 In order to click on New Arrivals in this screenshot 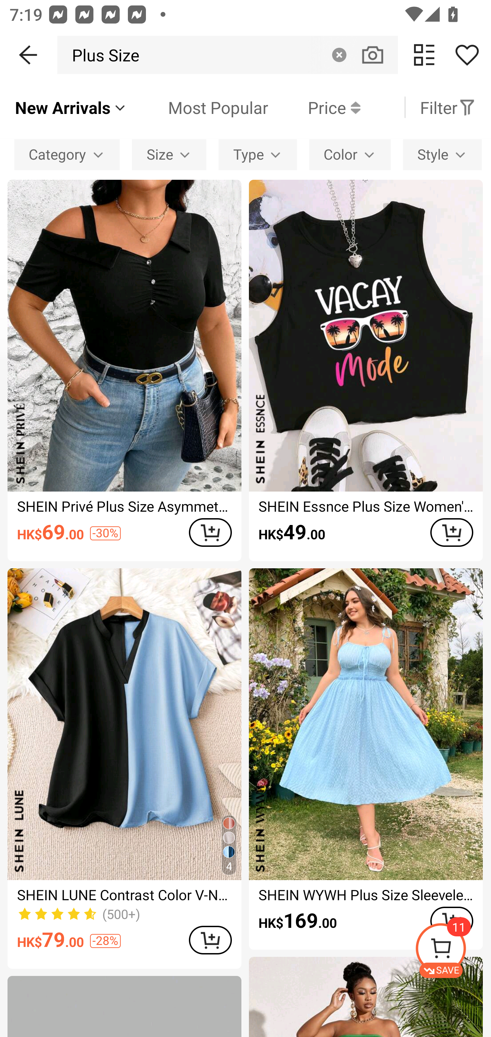, I will do `click(71, 107)`.